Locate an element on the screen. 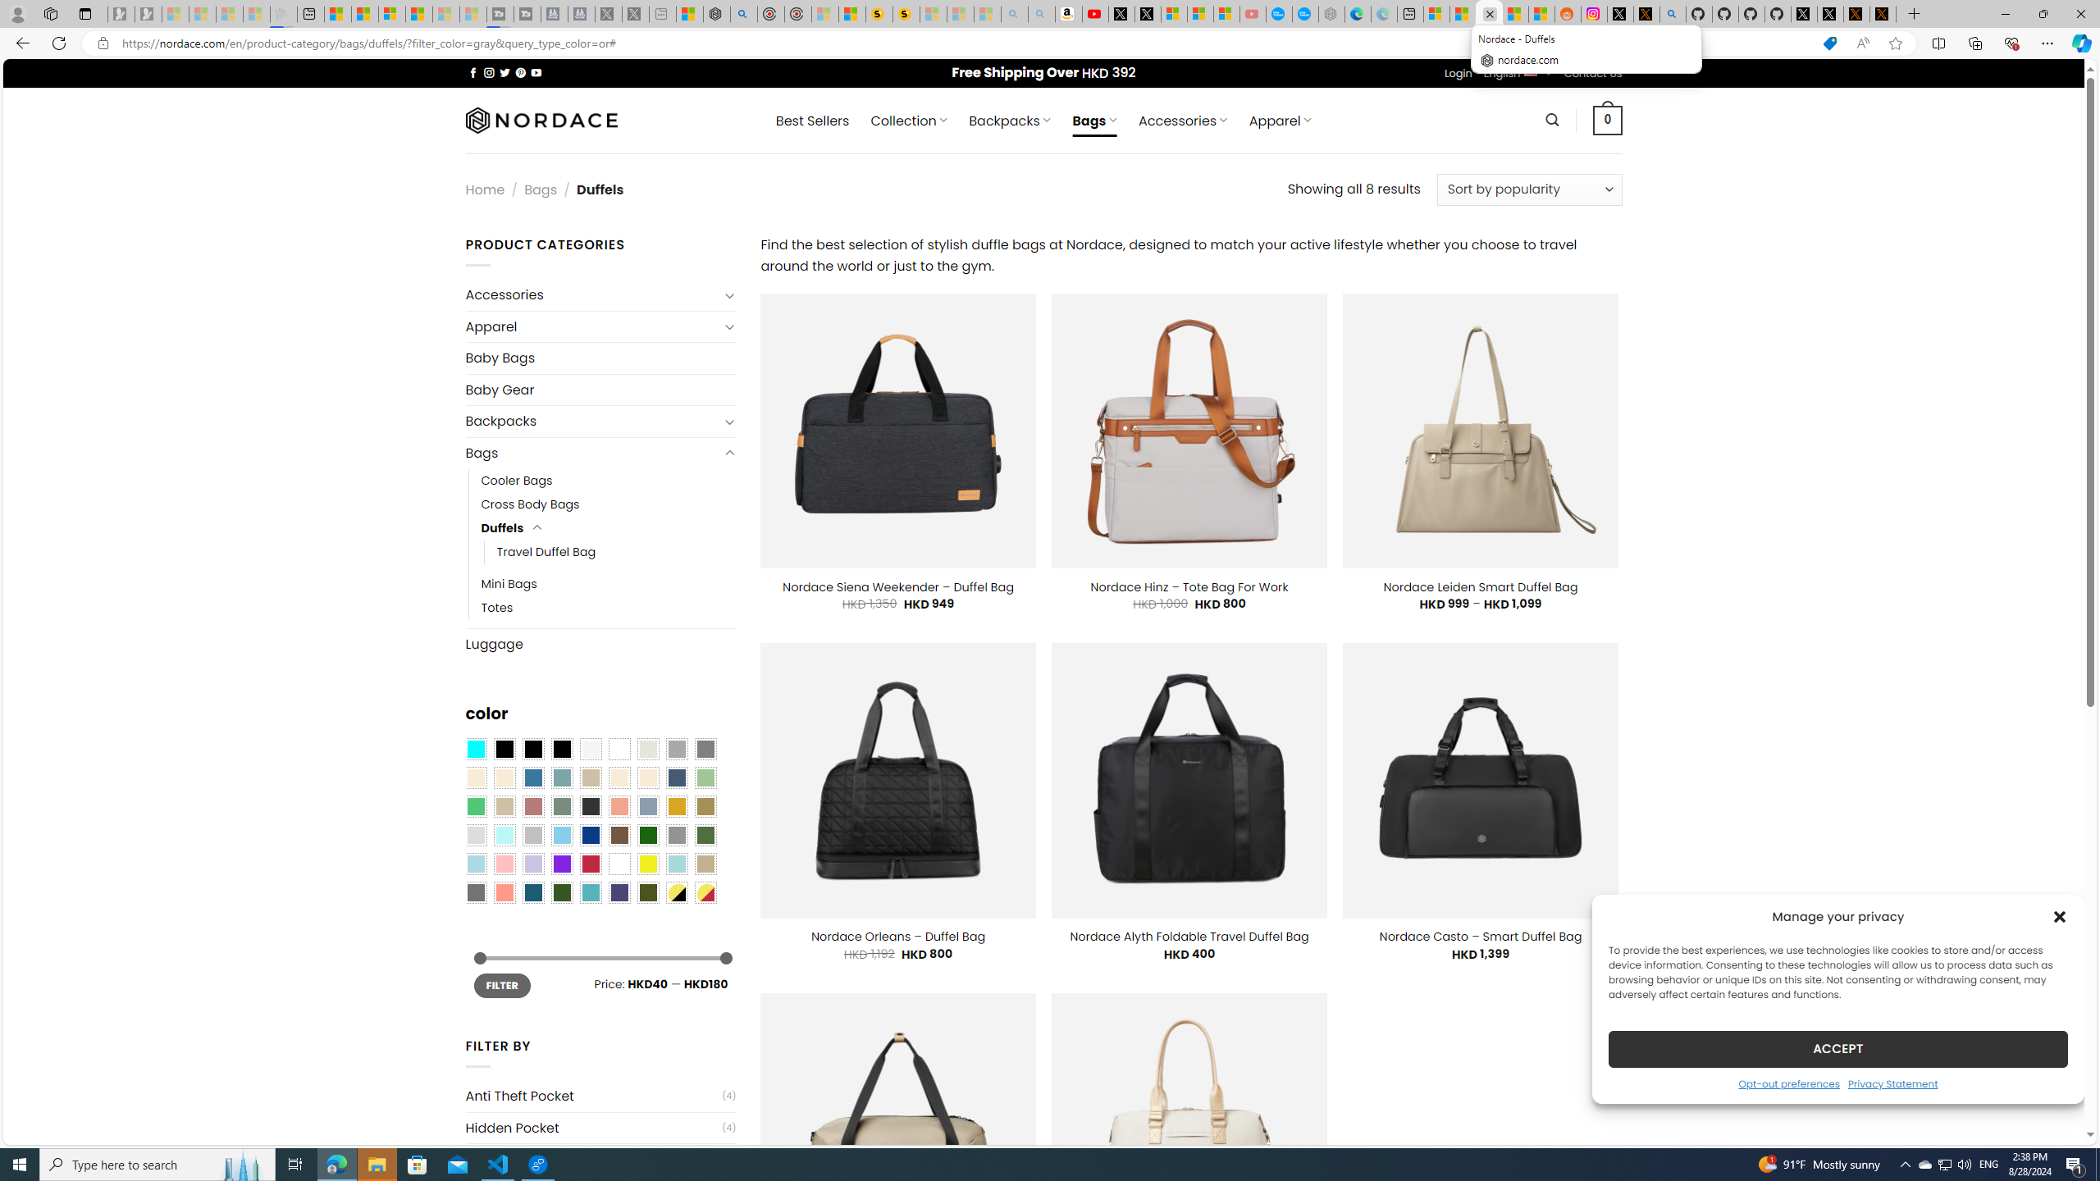 The width and height of the screenshot is (2100, 1181). Shop order is located at coordinates (1529, 189).